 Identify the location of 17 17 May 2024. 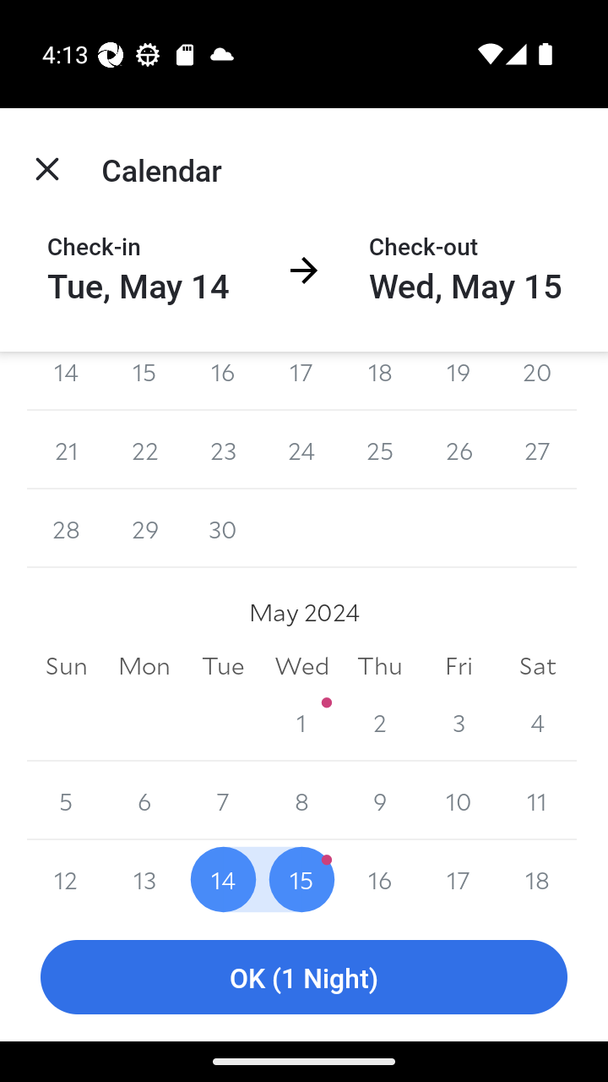
(458, 877).